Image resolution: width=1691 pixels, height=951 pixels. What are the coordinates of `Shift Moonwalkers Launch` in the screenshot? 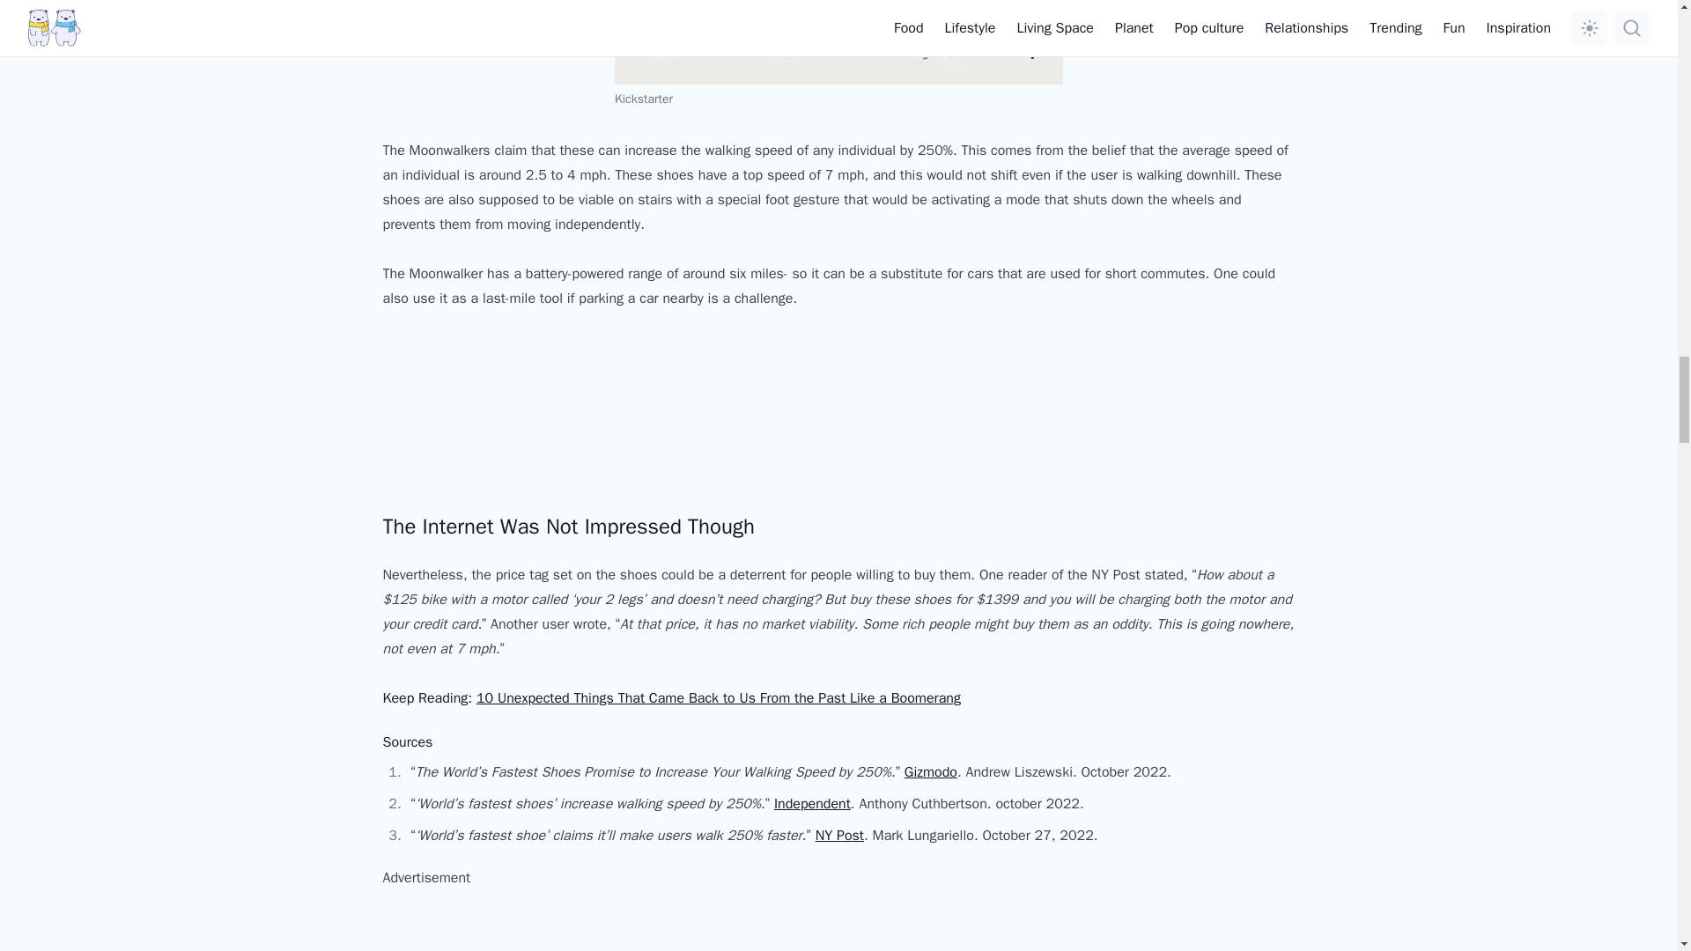 It's located at (513, 404).